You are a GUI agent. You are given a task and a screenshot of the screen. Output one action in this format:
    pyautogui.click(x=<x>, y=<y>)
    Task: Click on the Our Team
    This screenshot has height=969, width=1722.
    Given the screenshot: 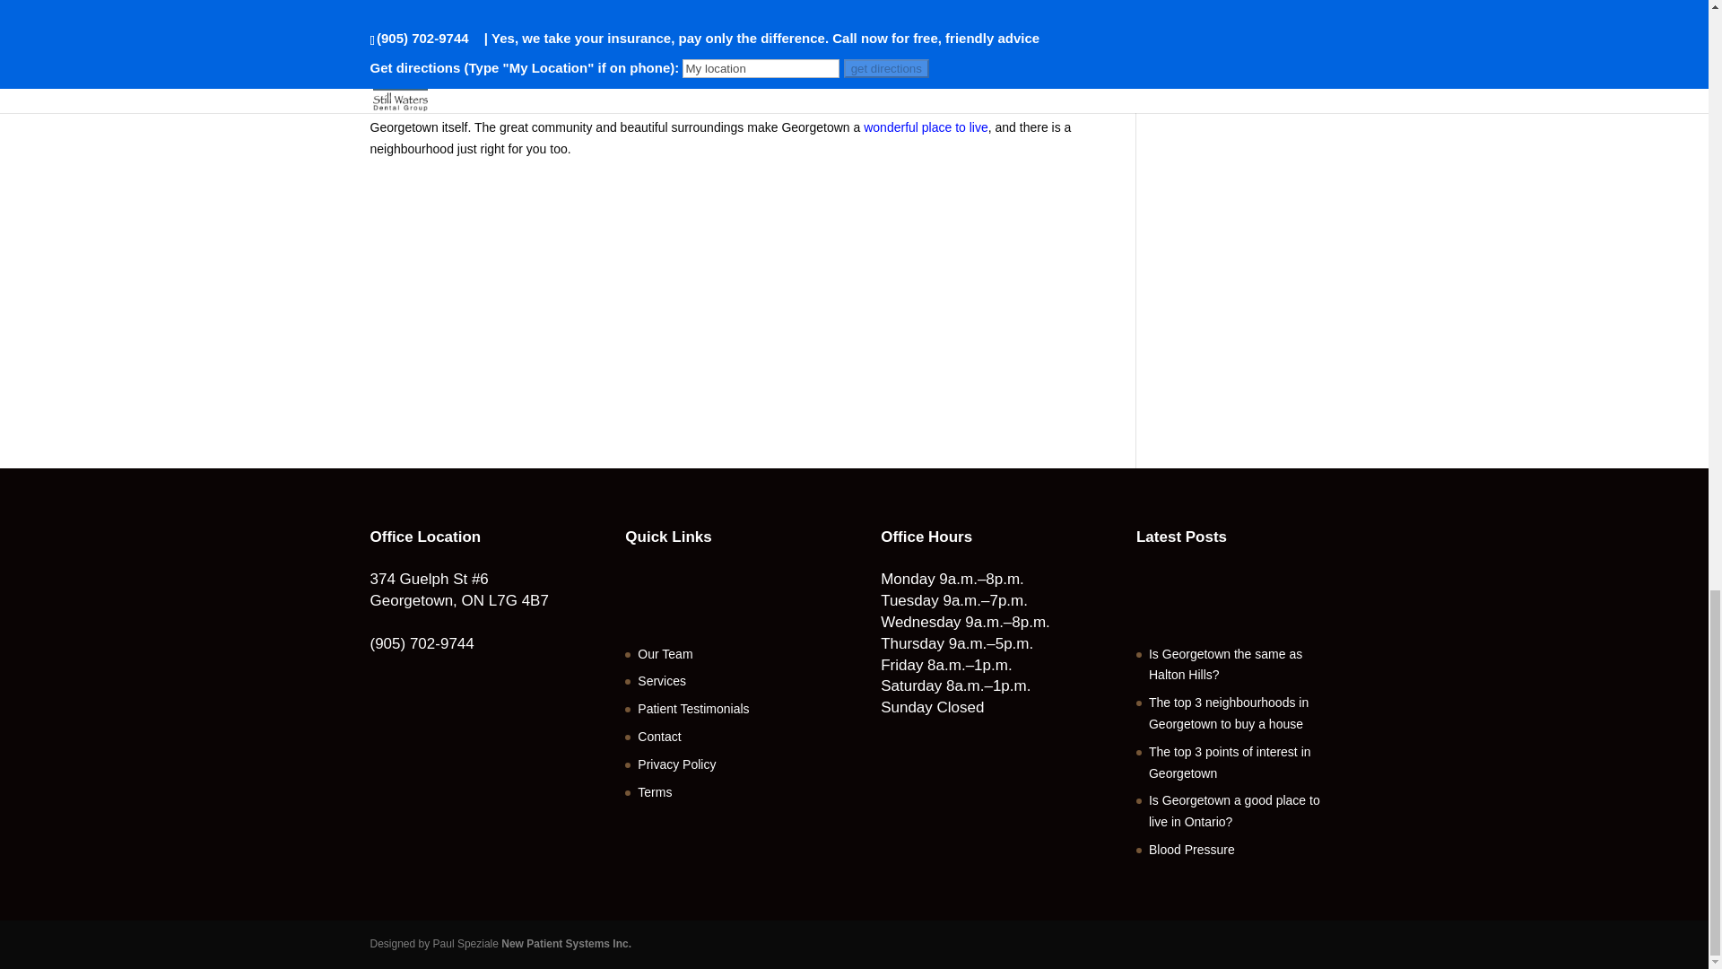 What is the action you would take?
    pyautogui.click(x=664, y=653)
    